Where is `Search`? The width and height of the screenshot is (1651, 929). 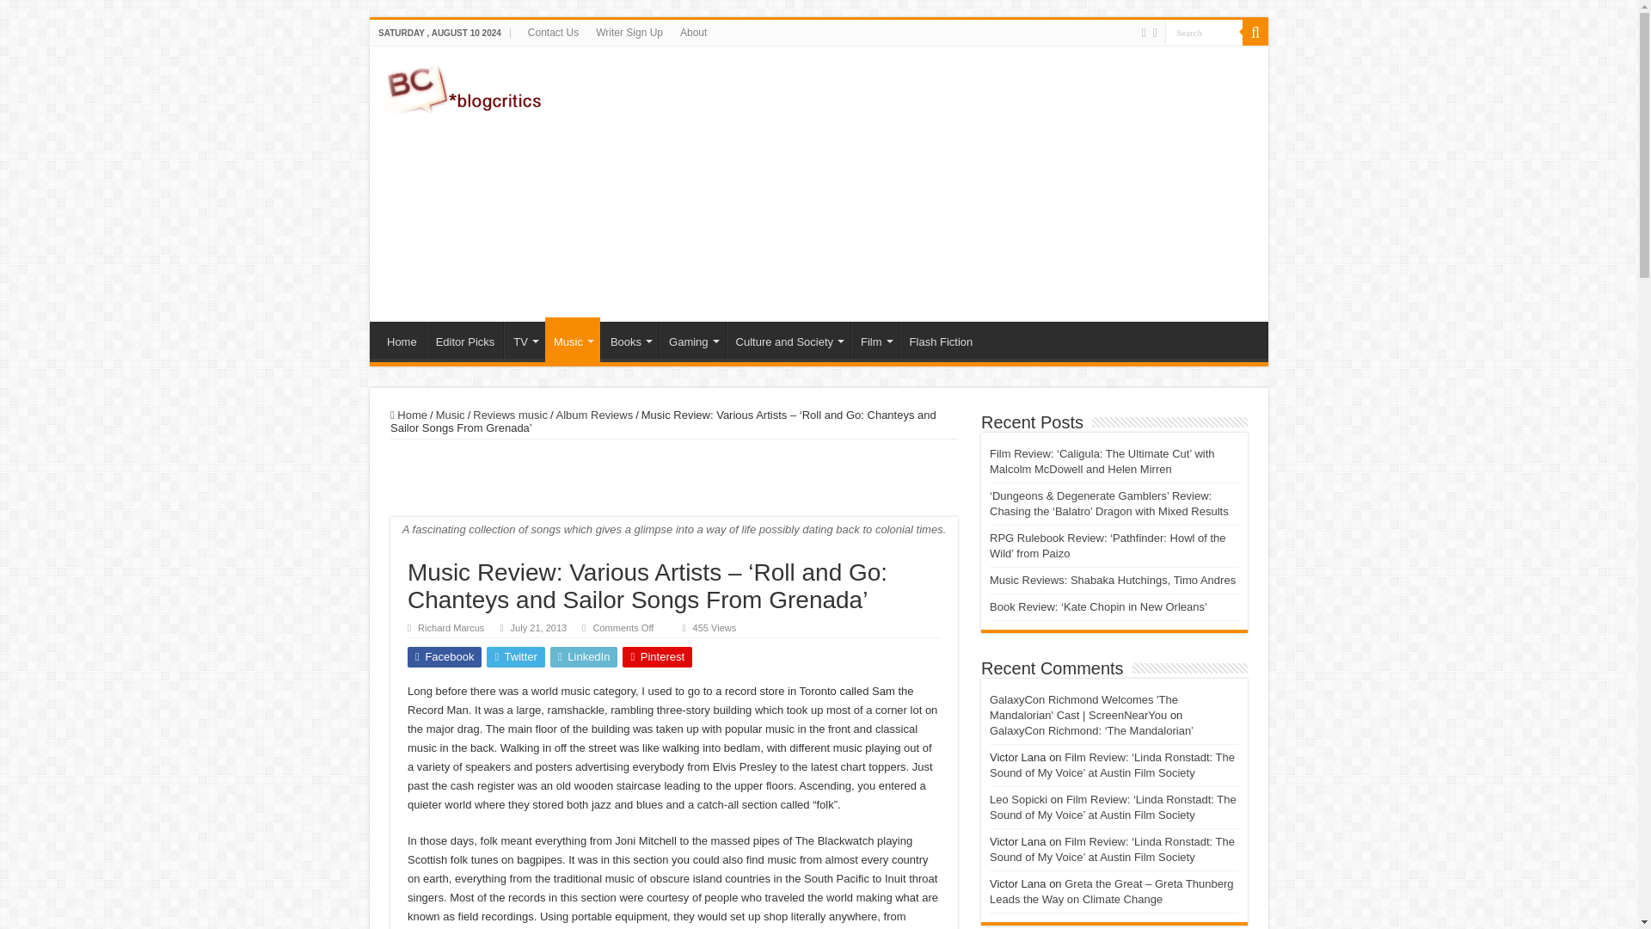
Search is located at coordinates (1204, 31).